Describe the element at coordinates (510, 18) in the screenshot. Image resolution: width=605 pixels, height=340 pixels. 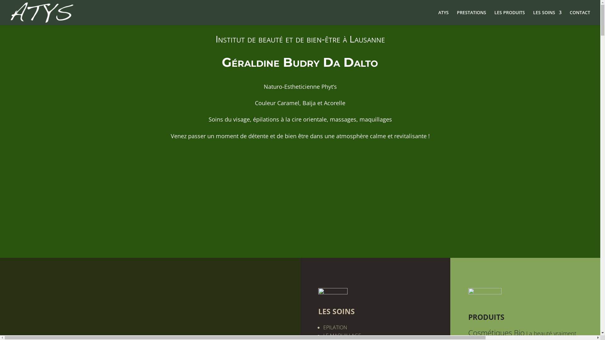
I see `LES PRODUITS` at that location.